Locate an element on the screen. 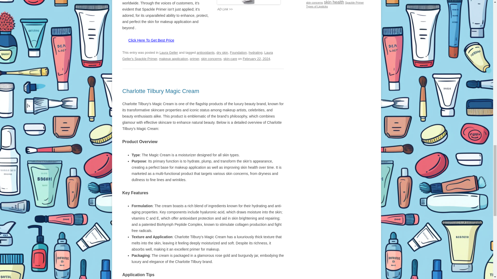 This screenshot has height=279, width=497. Charlotte Tilbury Magic Cream is located at coordinates (160, 91).